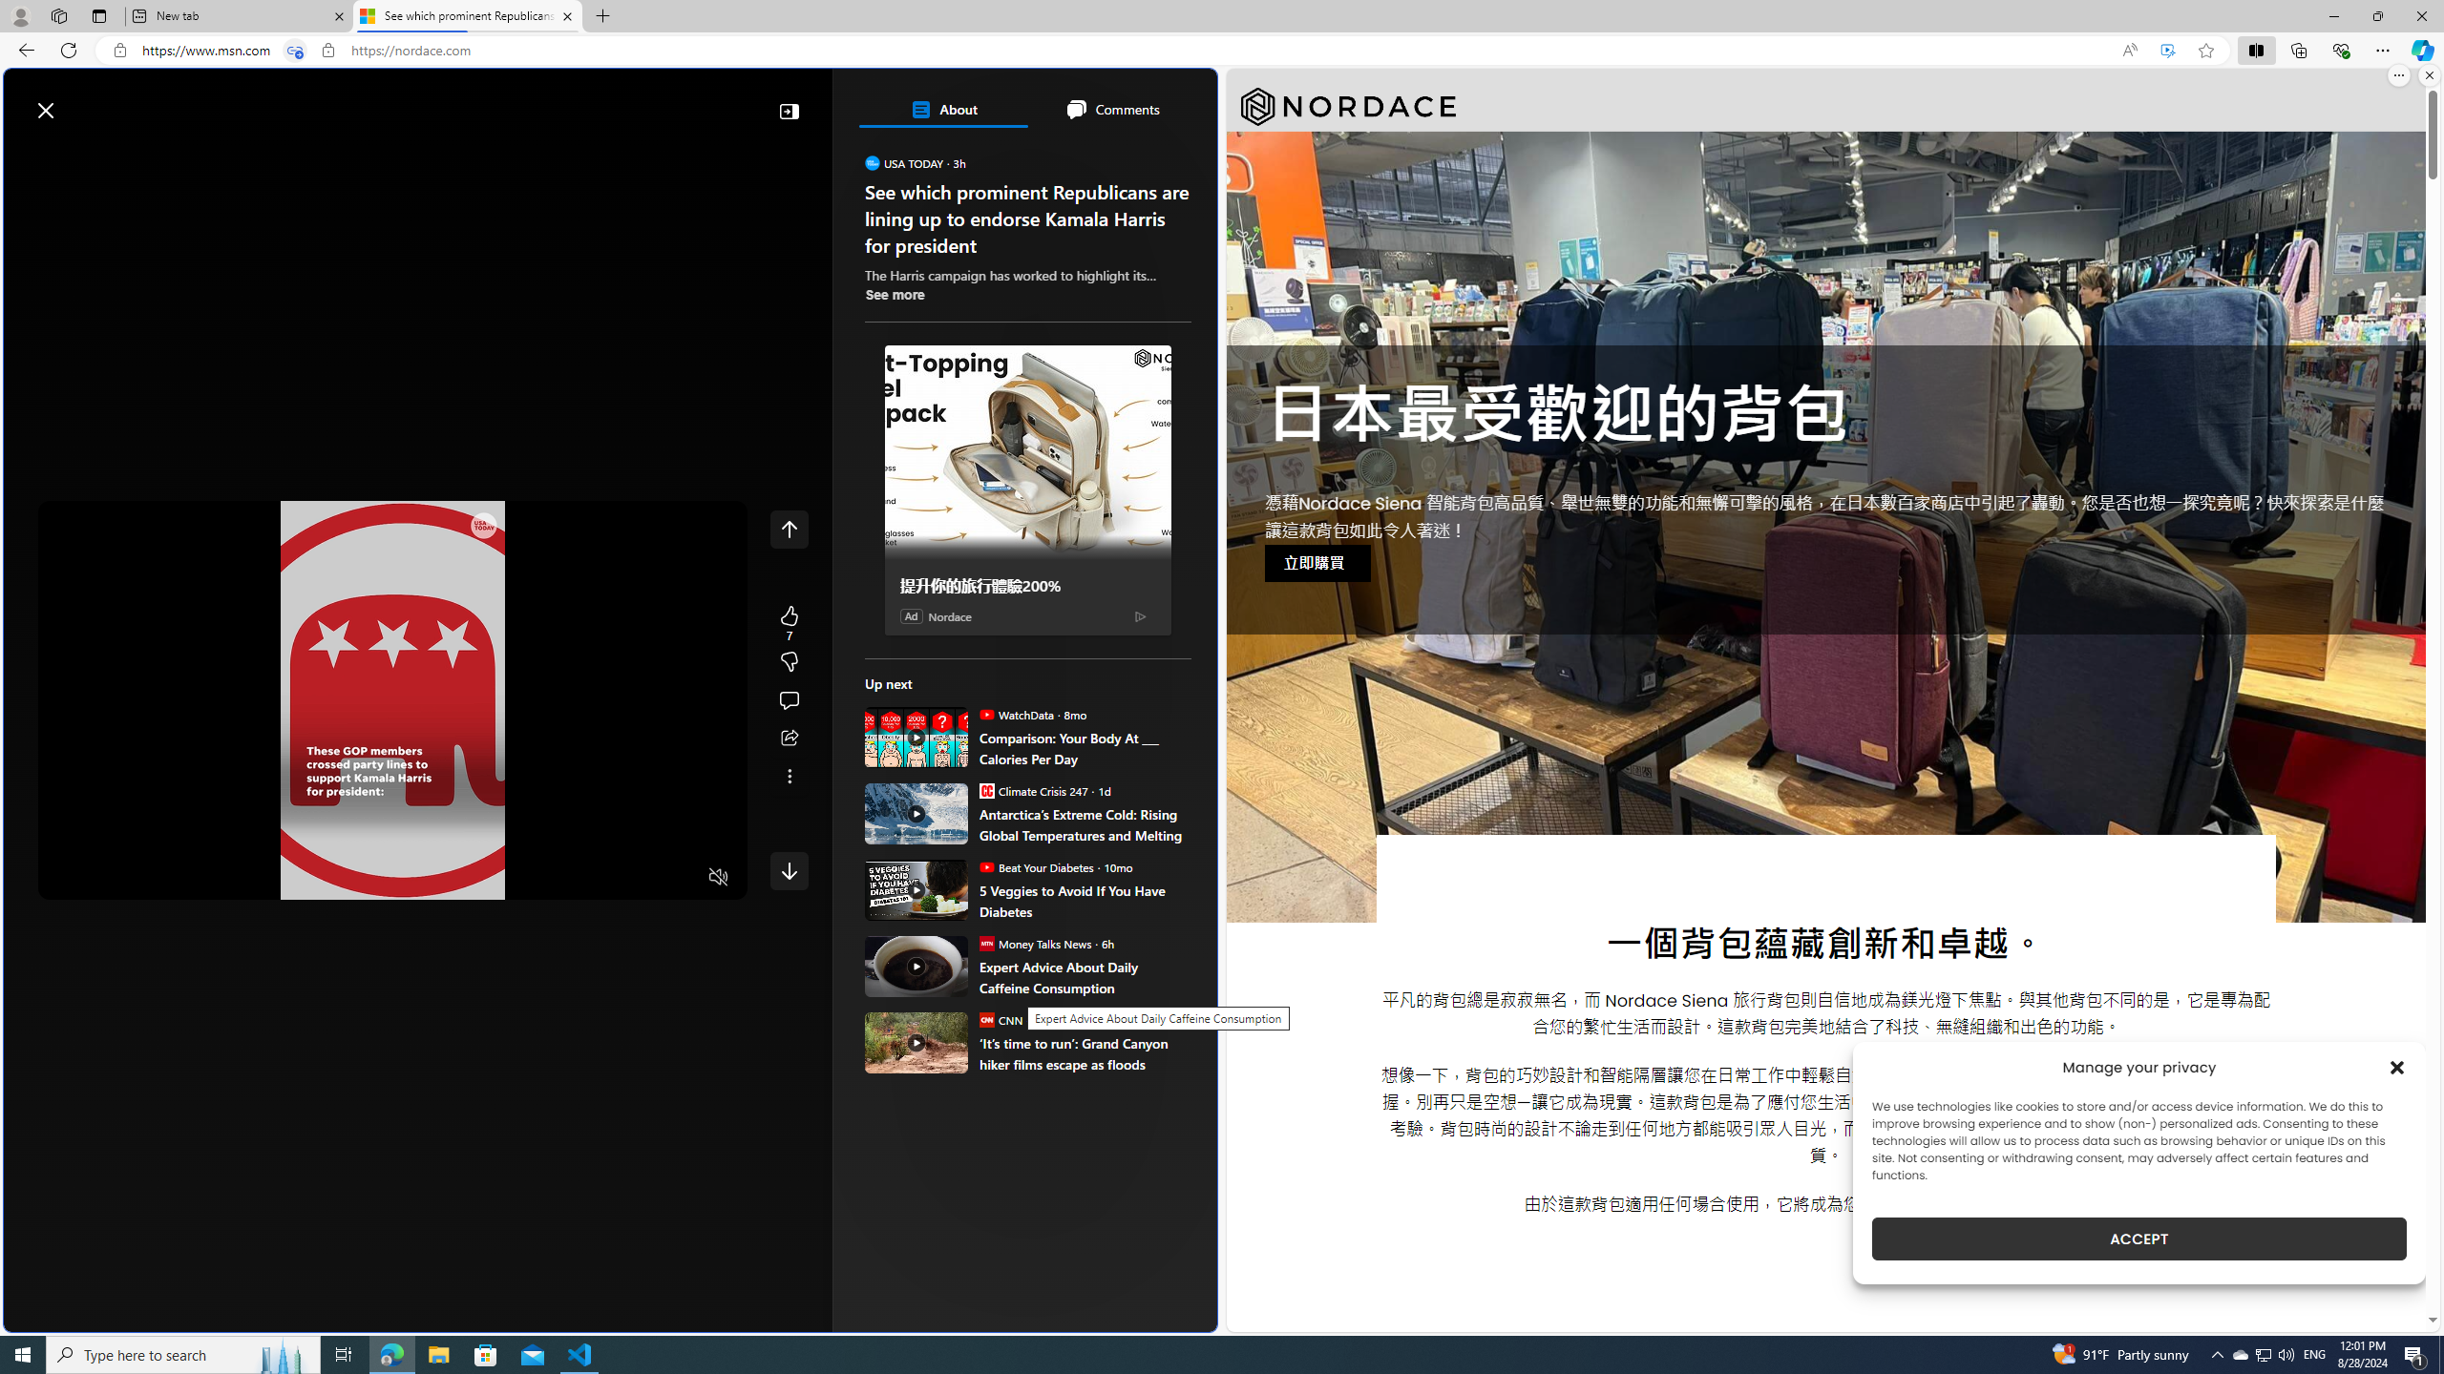 The height and width of the screenshot is (1374, 2444). I want to click on WatchData, so click(985, 714).